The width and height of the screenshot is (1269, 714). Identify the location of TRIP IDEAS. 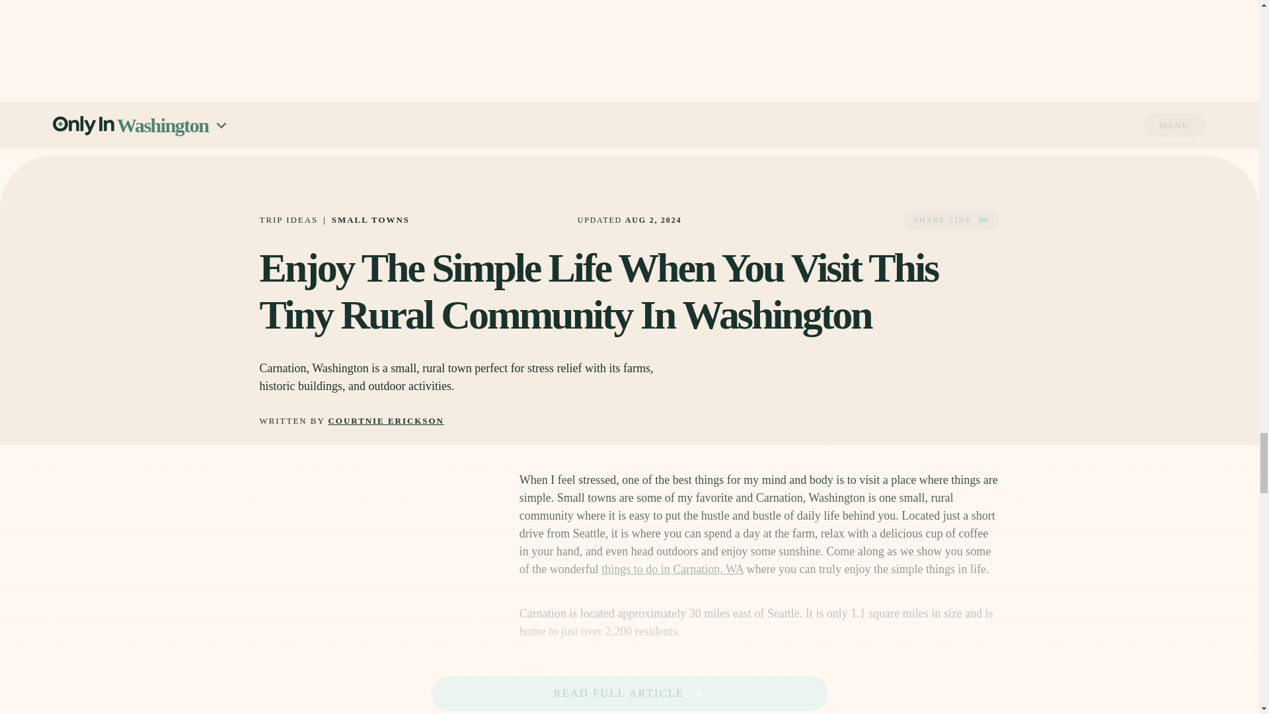
(288, 219).